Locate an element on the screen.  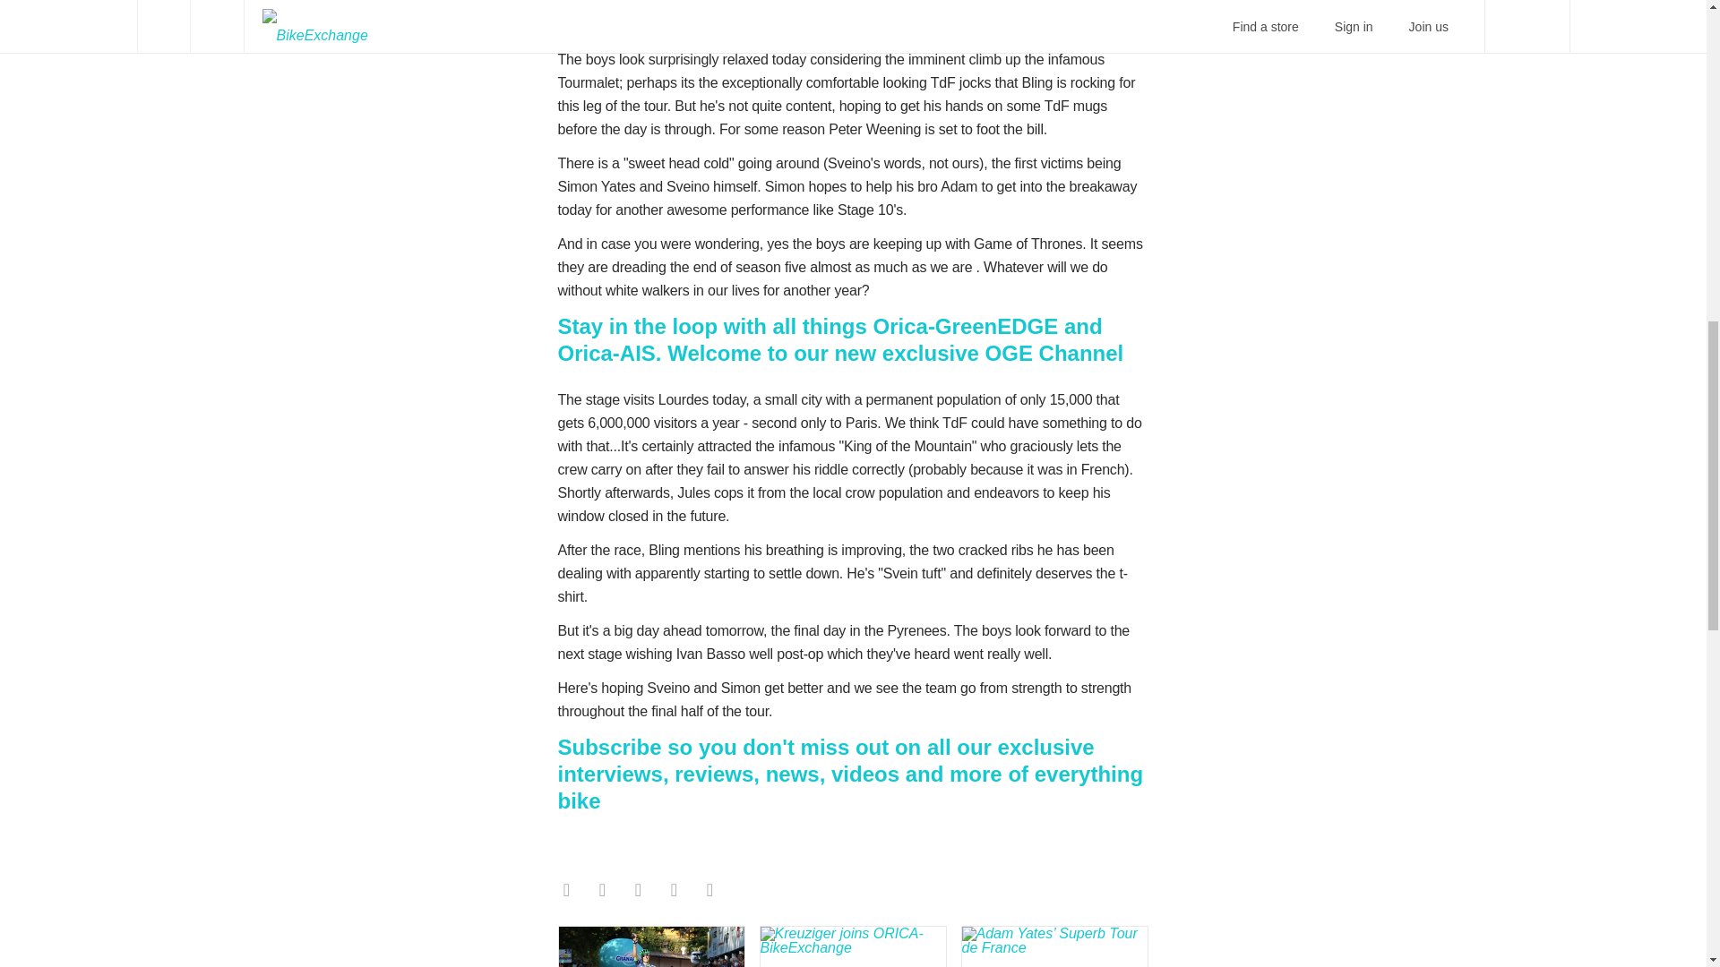
Share on Twitter is located at coordinates (602, 890).